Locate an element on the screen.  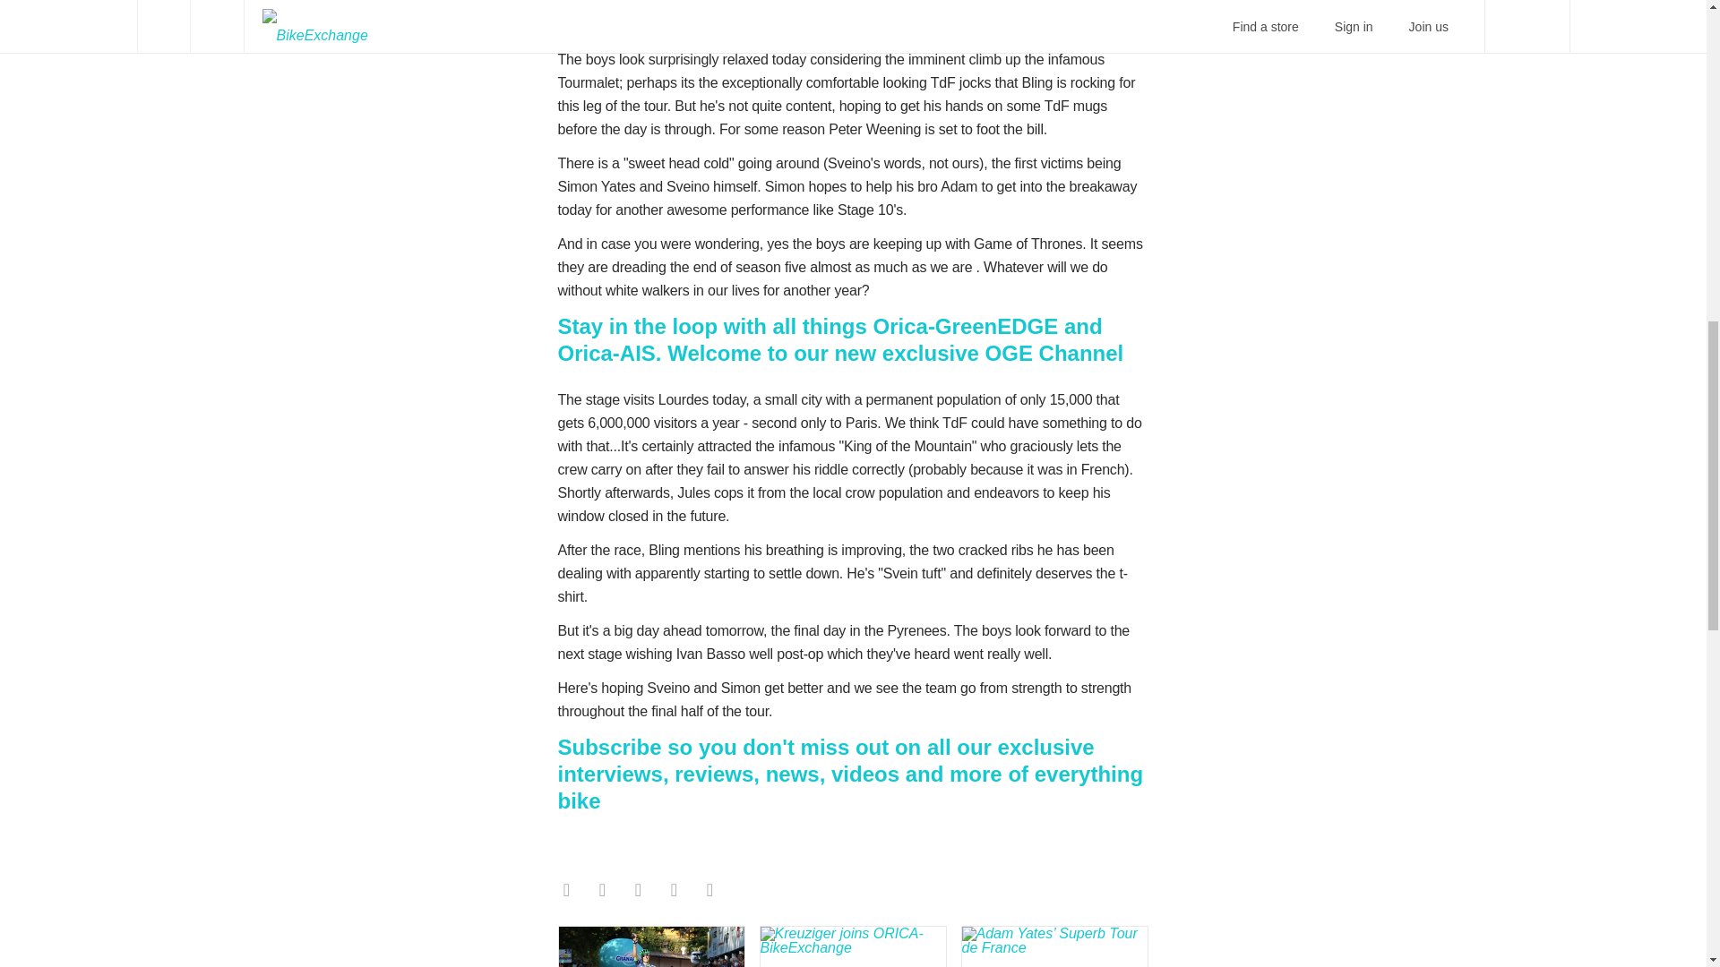
Share on Twitter is located at coordinates (602, 890).